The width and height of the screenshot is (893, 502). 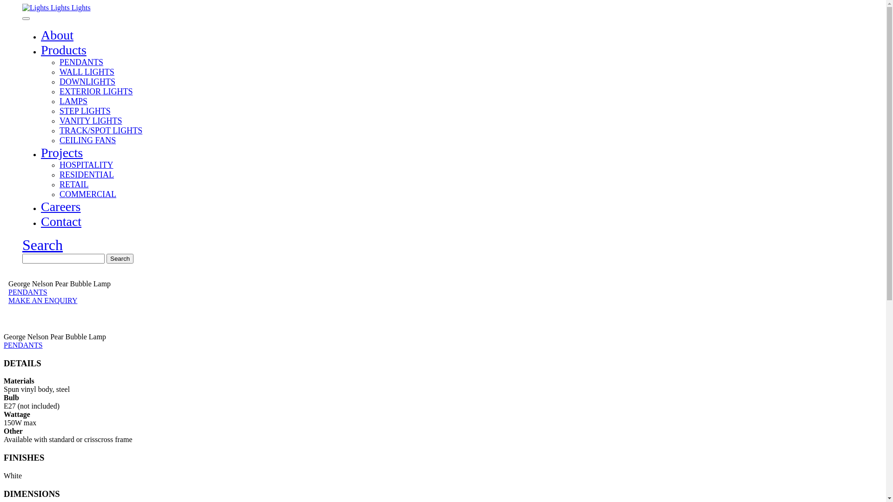 What do you see at coordinates (43, 300) in the screenshot?
I see `MAKE AN ENQUIRY` at bounding box center [43, 300].